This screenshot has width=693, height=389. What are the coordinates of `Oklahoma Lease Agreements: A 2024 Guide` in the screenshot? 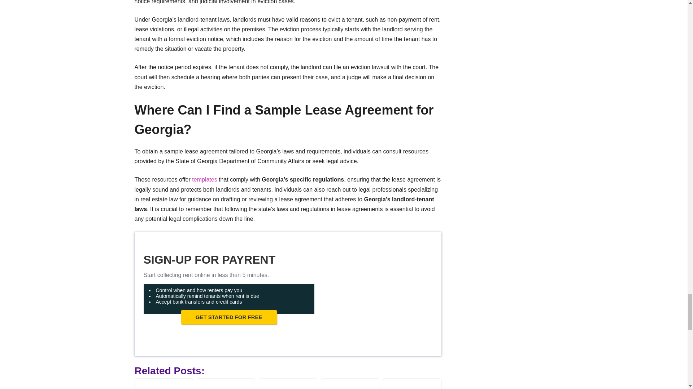 It's located at (225, 385).